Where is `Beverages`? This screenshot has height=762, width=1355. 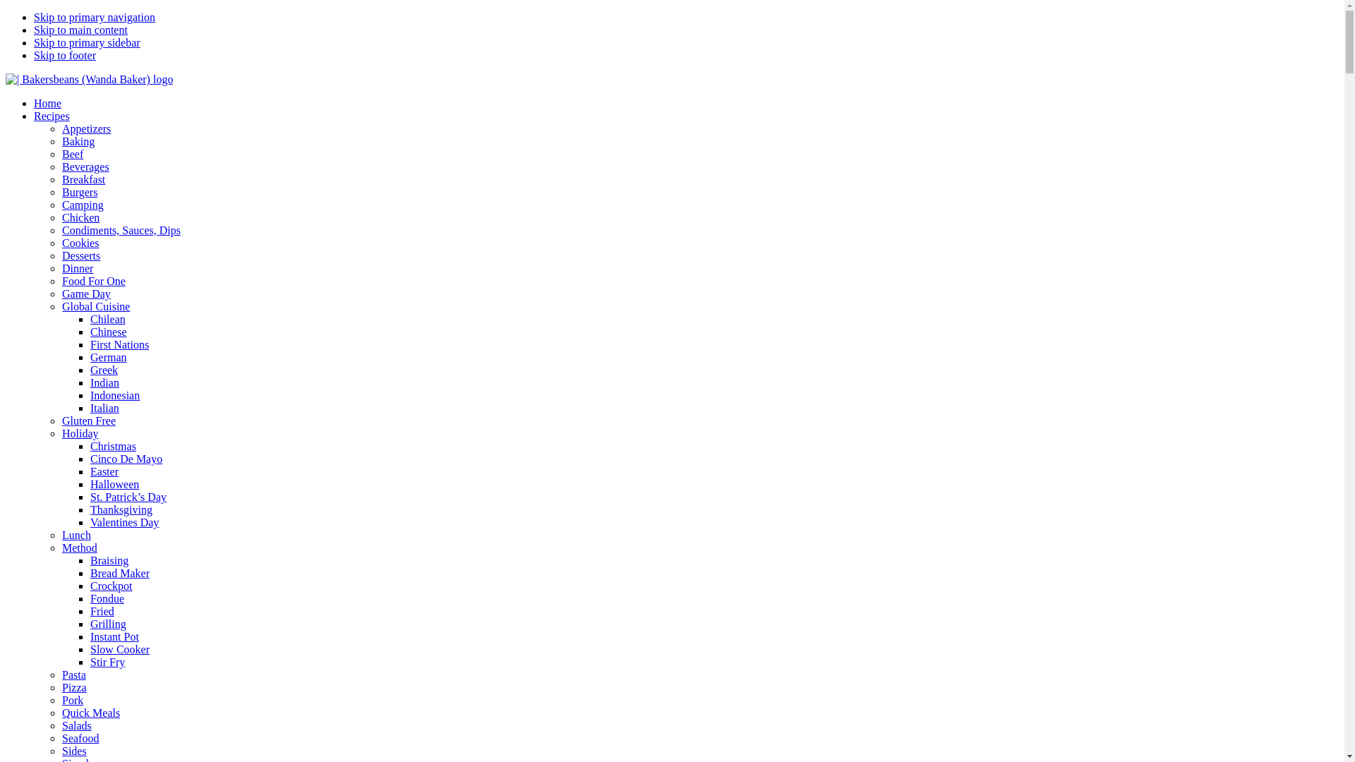
Beverages is located at coordinates (86, 167).